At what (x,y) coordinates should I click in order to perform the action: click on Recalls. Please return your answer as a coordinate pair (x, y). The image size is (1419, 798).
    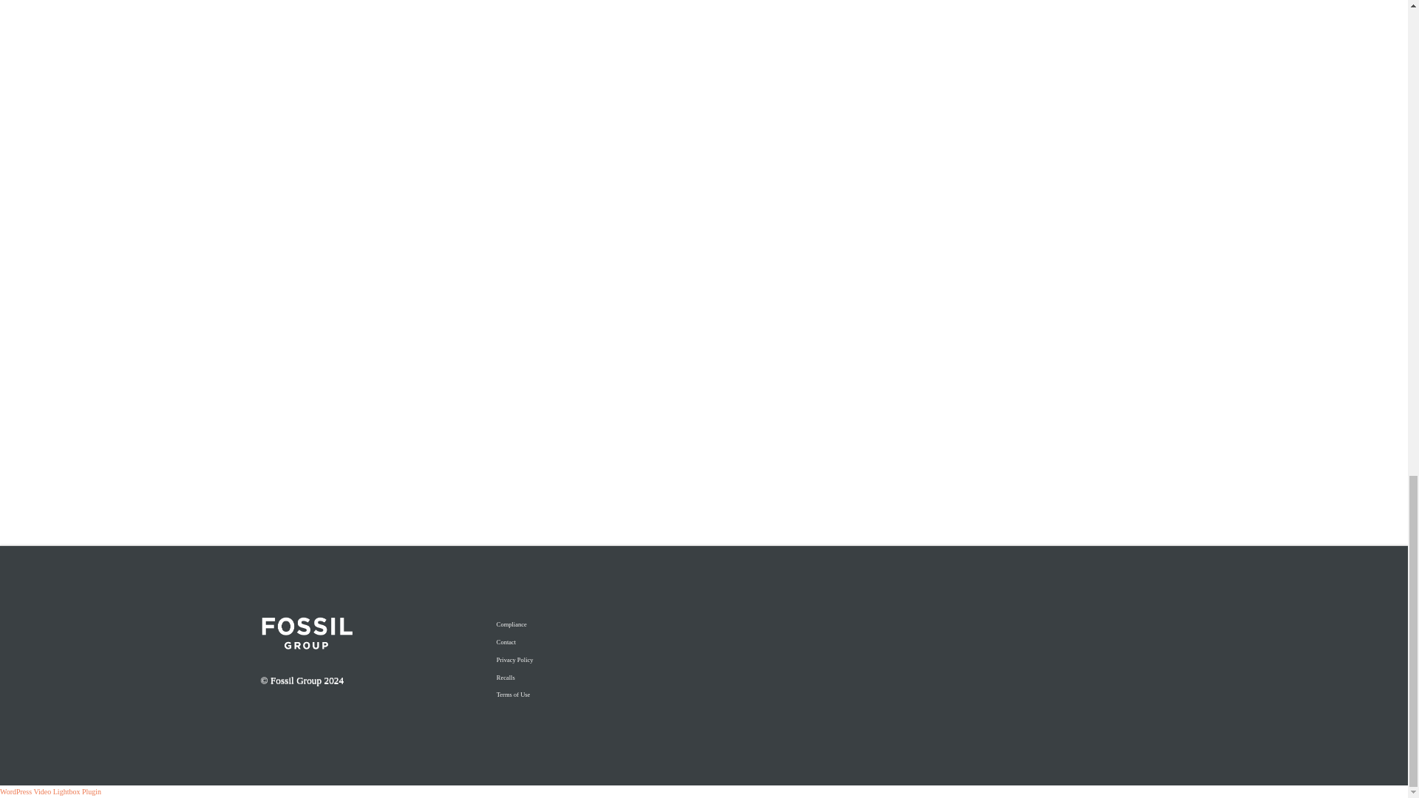
    Looking at the image, I should click on (588, 677).